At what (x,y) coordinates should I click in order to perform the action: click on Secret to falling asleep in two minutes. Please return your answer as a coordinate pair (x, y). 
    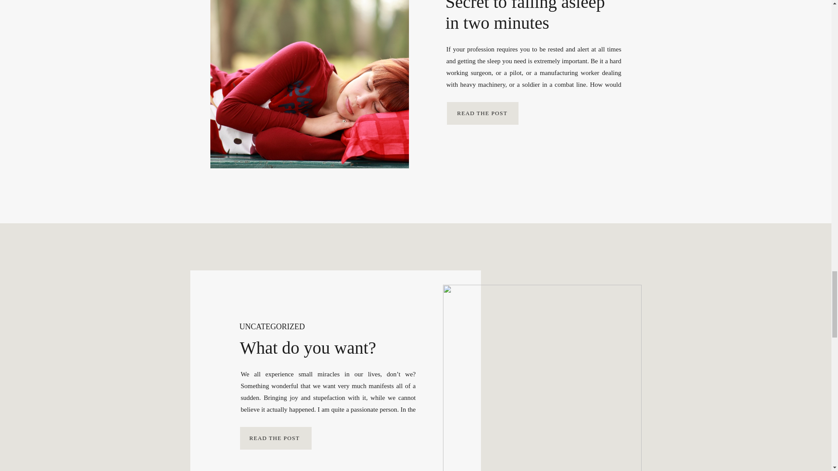
    Looking at the image, I should click on (482, 113).